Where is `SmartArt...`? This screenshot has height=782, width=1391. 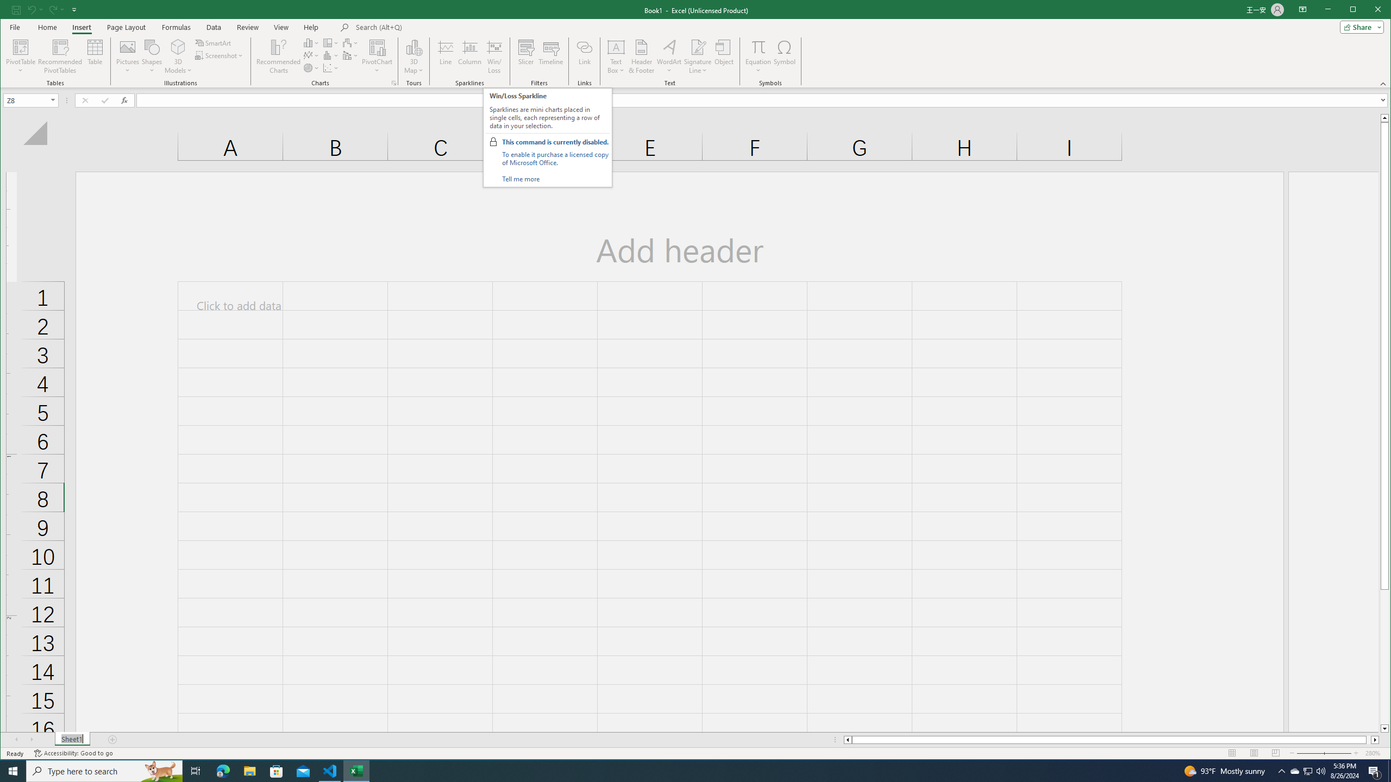 SmartArt... is located at coordinates (214, 42).